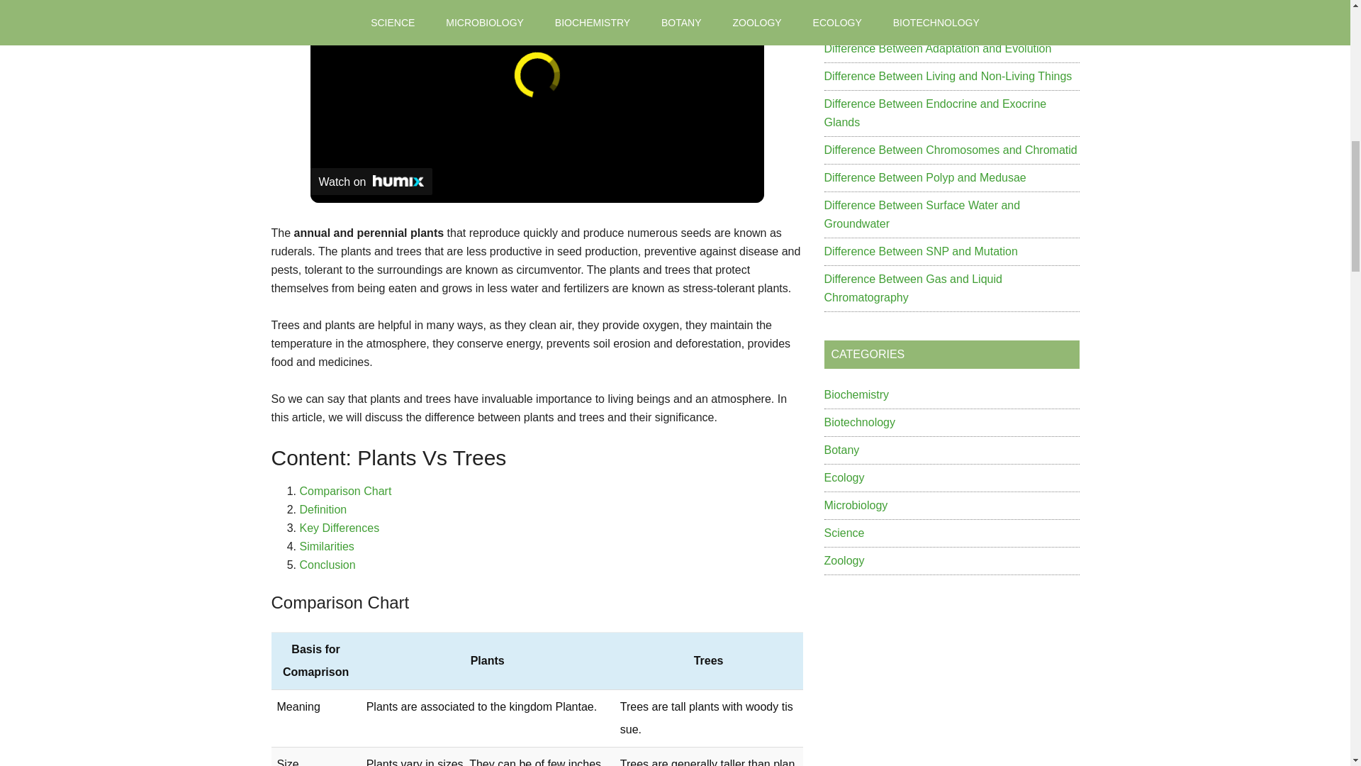 The height and width of the screenshot is (766, 1361). What do you see at coordinates (326, 546) in the screenshot?
I see `Similarities` at bounding box center [326, 546].